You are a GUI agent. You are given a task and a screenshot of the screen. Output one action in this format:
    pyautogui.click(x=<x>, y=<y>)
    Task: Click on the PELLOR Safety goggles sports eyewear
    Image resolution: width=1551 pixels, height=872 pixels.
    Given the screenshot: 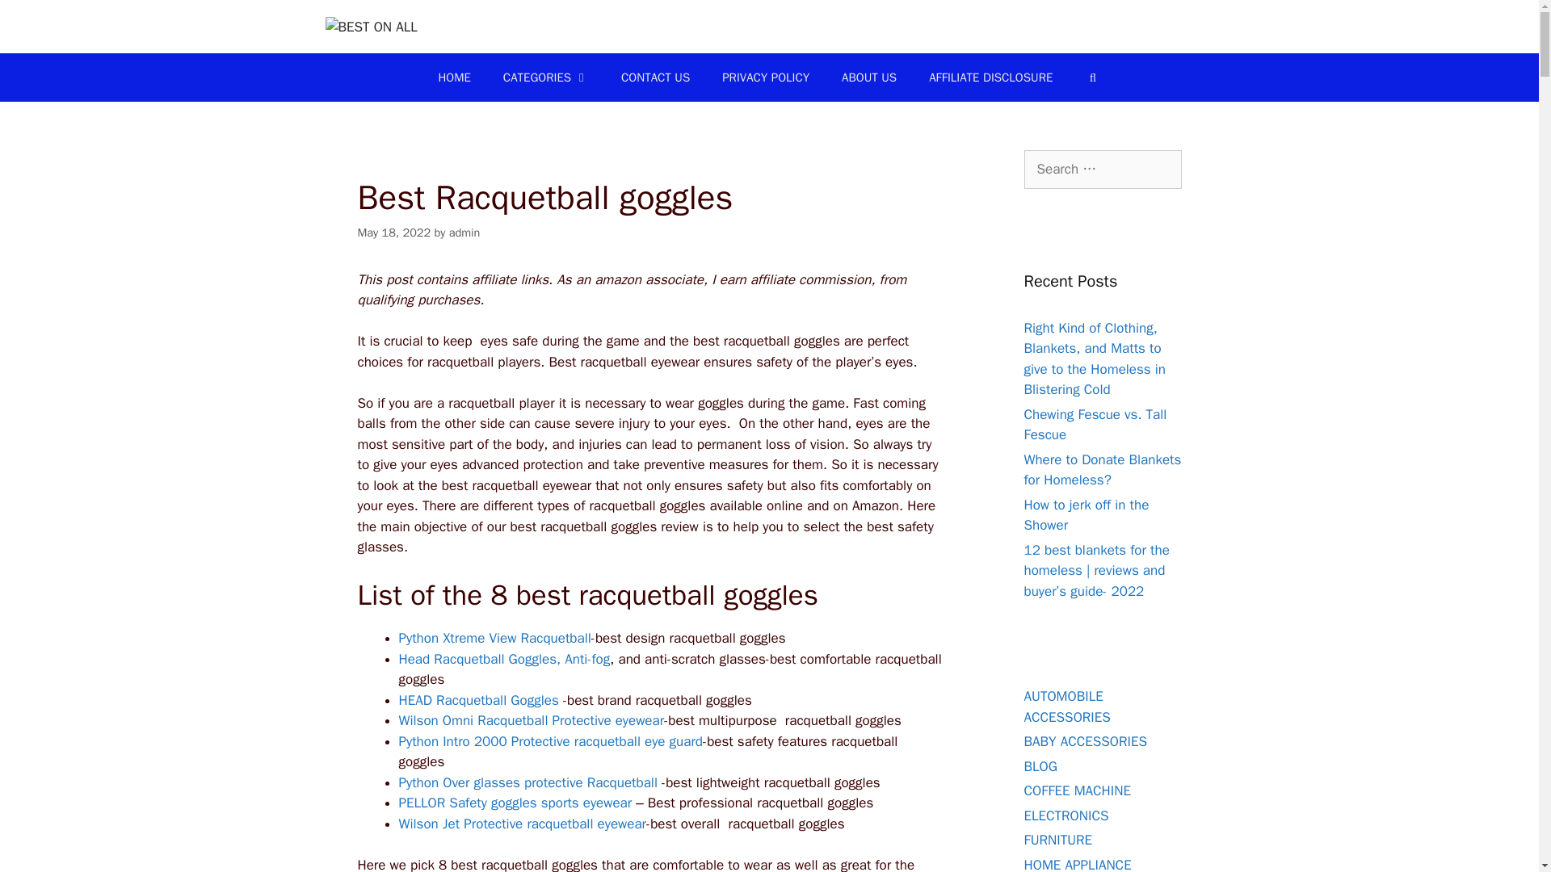 What is the action you would take?
    pyautogui.click(x=515, y=803)
    